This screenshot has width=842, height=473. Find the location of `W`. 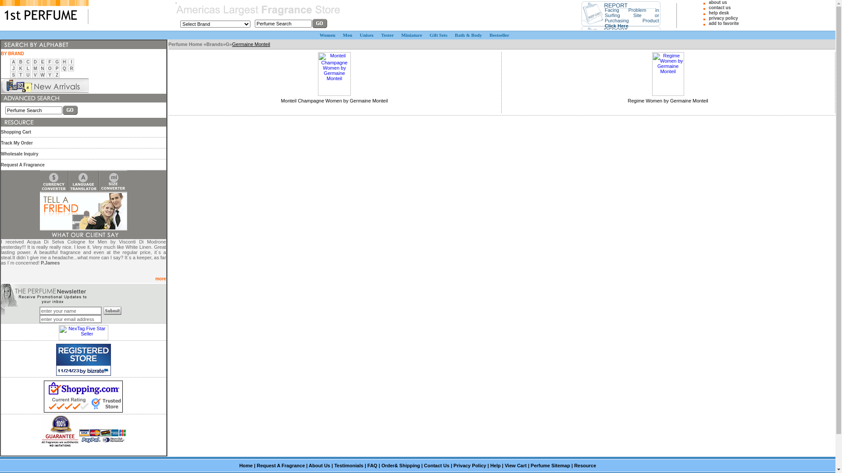

W is located at coordinates (42, 75).